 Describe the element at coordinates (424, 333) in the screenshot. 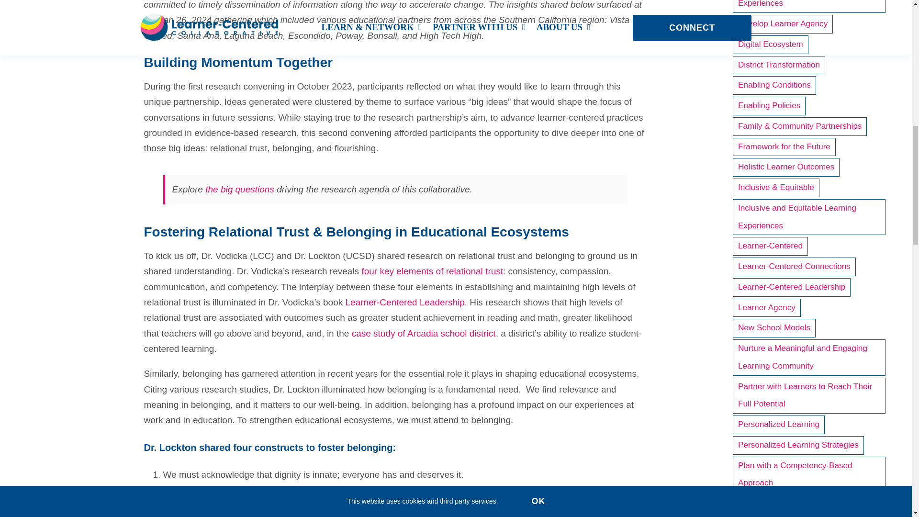

I see `case study of Arcadia school district` at that location.